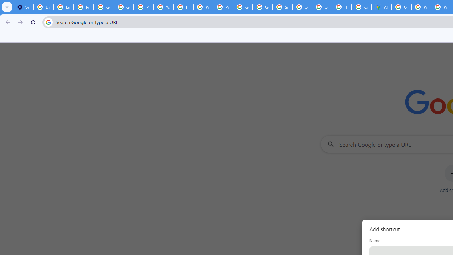 The height and width of the screenshot is (255, 453). I want to click on Privacy Help Center - Policies Help, so click(203, 7).